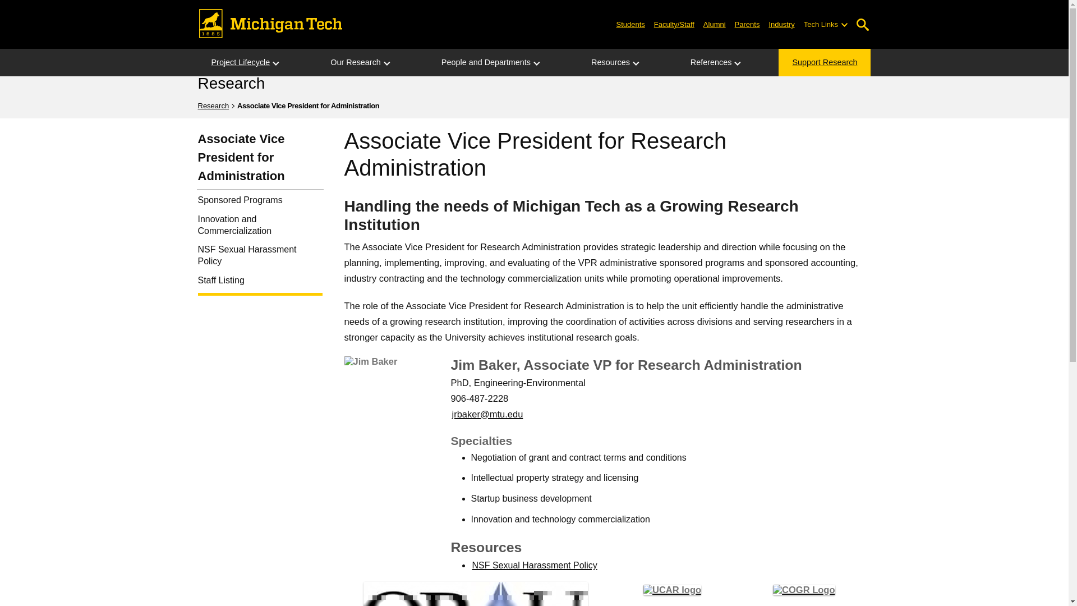  I want to click on Project Lifecycle, so click(240, 63).